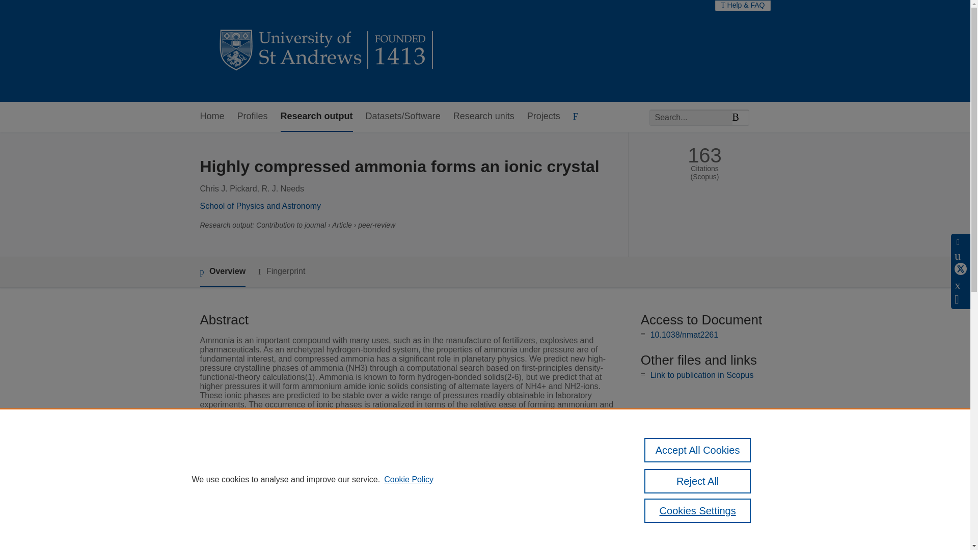  What do you see at coordinates (327, 51) in the screenshot?
I see `University of St Andrews Research Portal Home` at bounding box center [327, 51].